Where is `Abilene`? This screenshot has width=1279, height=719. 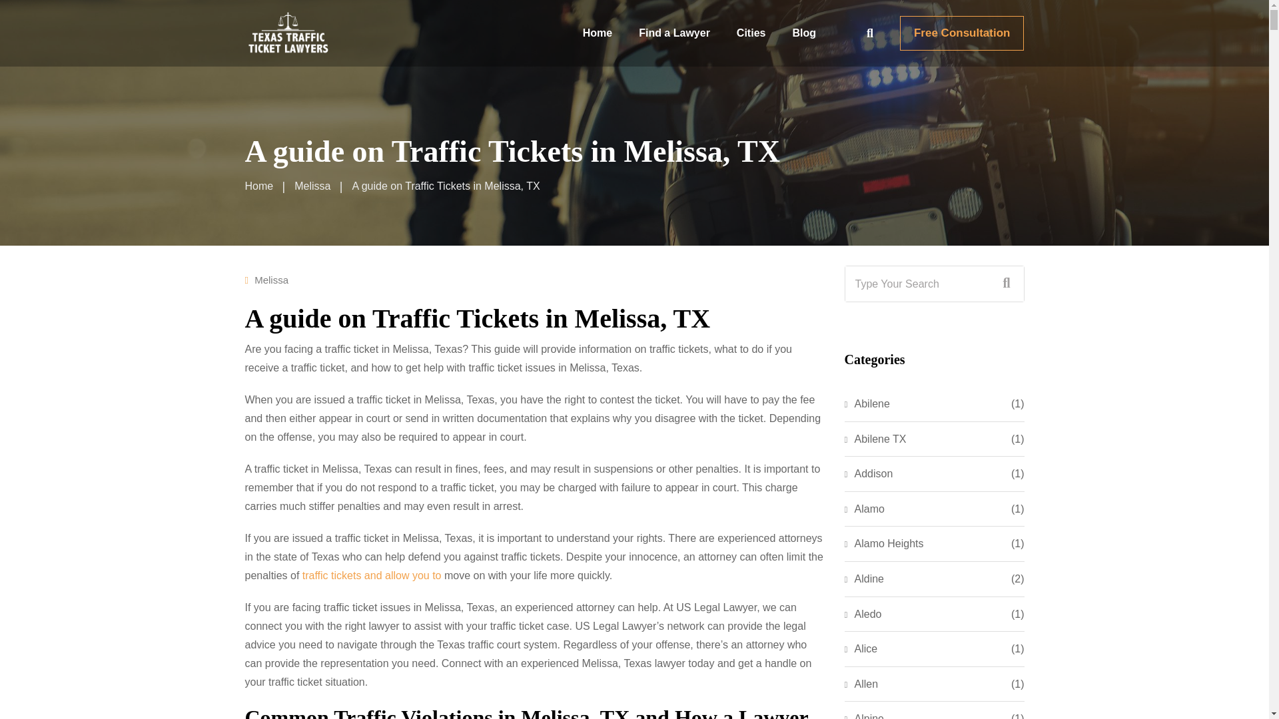
Abilene is located at coordinates (867, 403).